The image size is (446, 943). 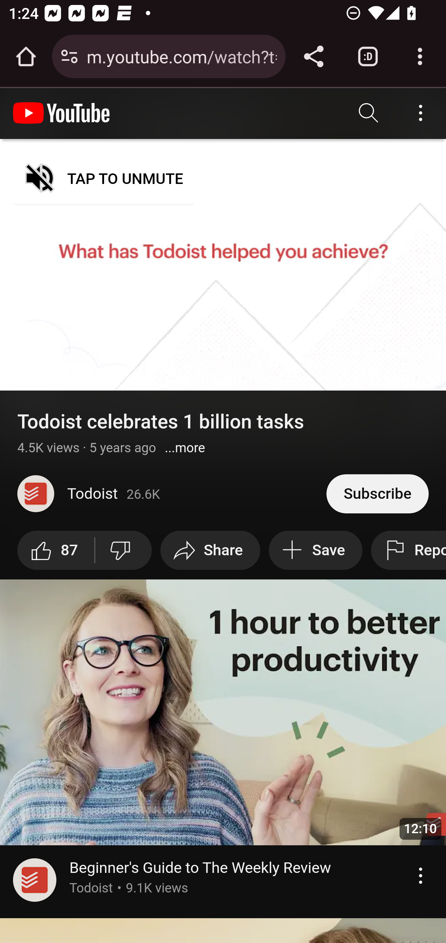 What do you see at coordinates (62, 113) in the screenshot?
I see `YouTube` at bounding box center [62, 113].